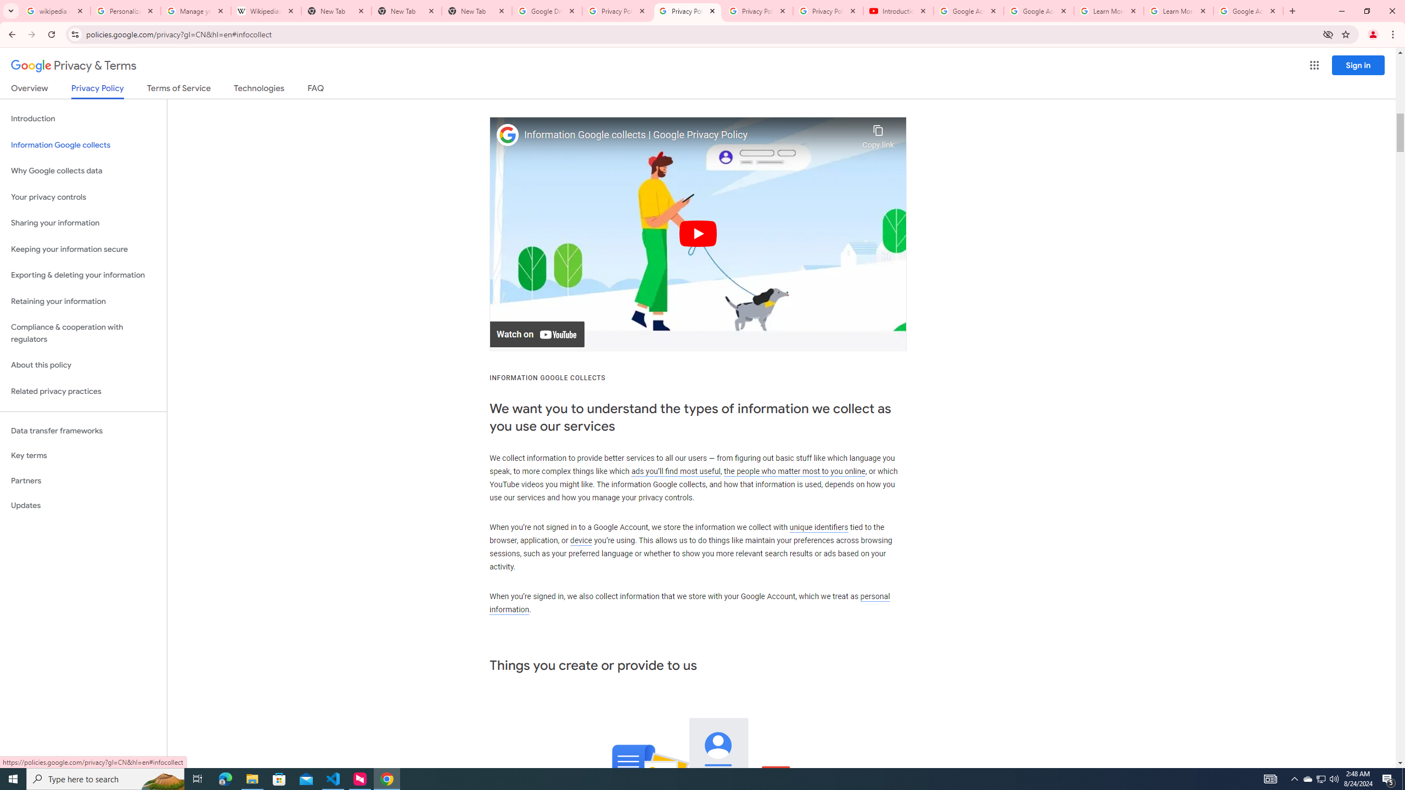  What do you see at coordinates (969, 11) in the screenshot?
I see `Google Account Help` at bounding box center [969, 11].